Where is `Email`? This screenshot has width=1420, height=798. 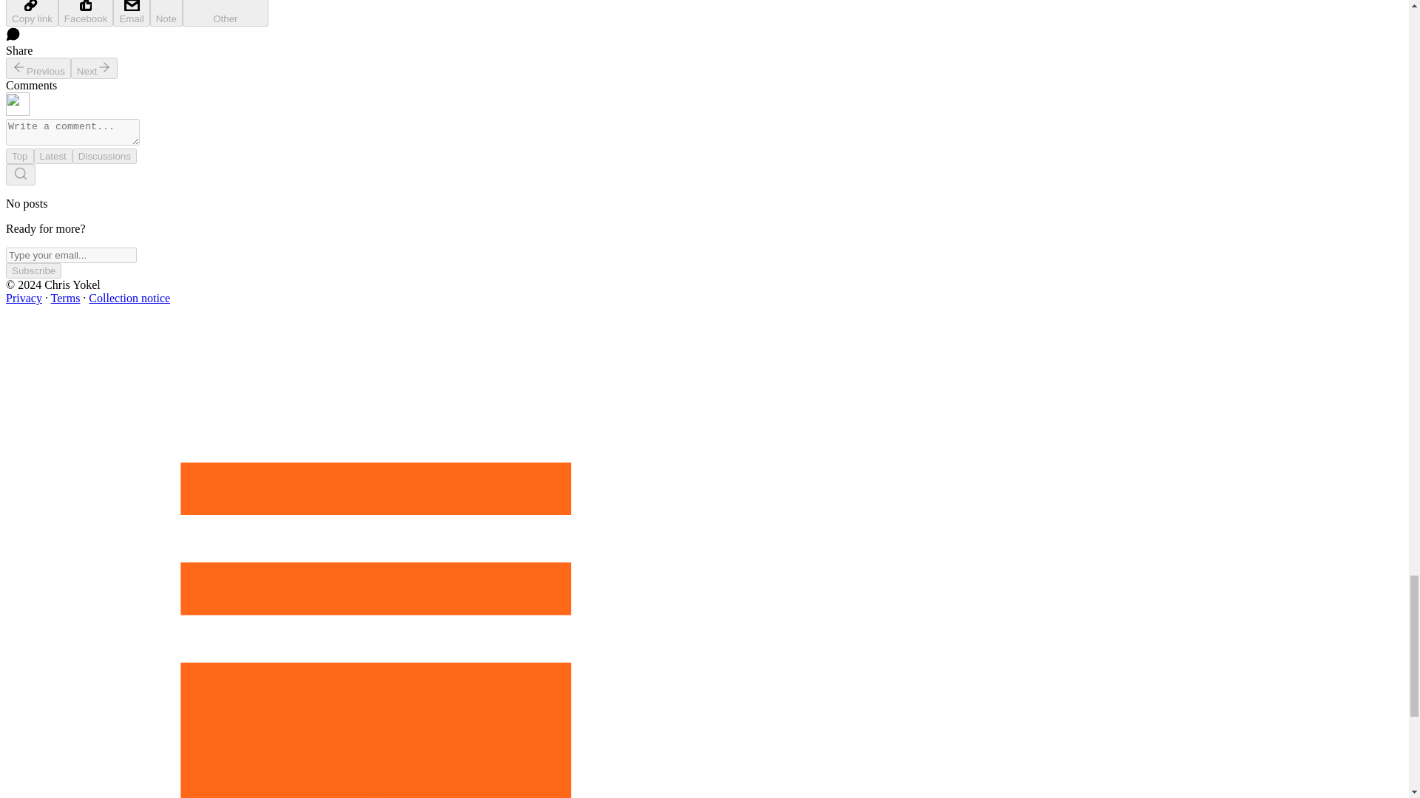
Email is located at coordinates (131, 13).